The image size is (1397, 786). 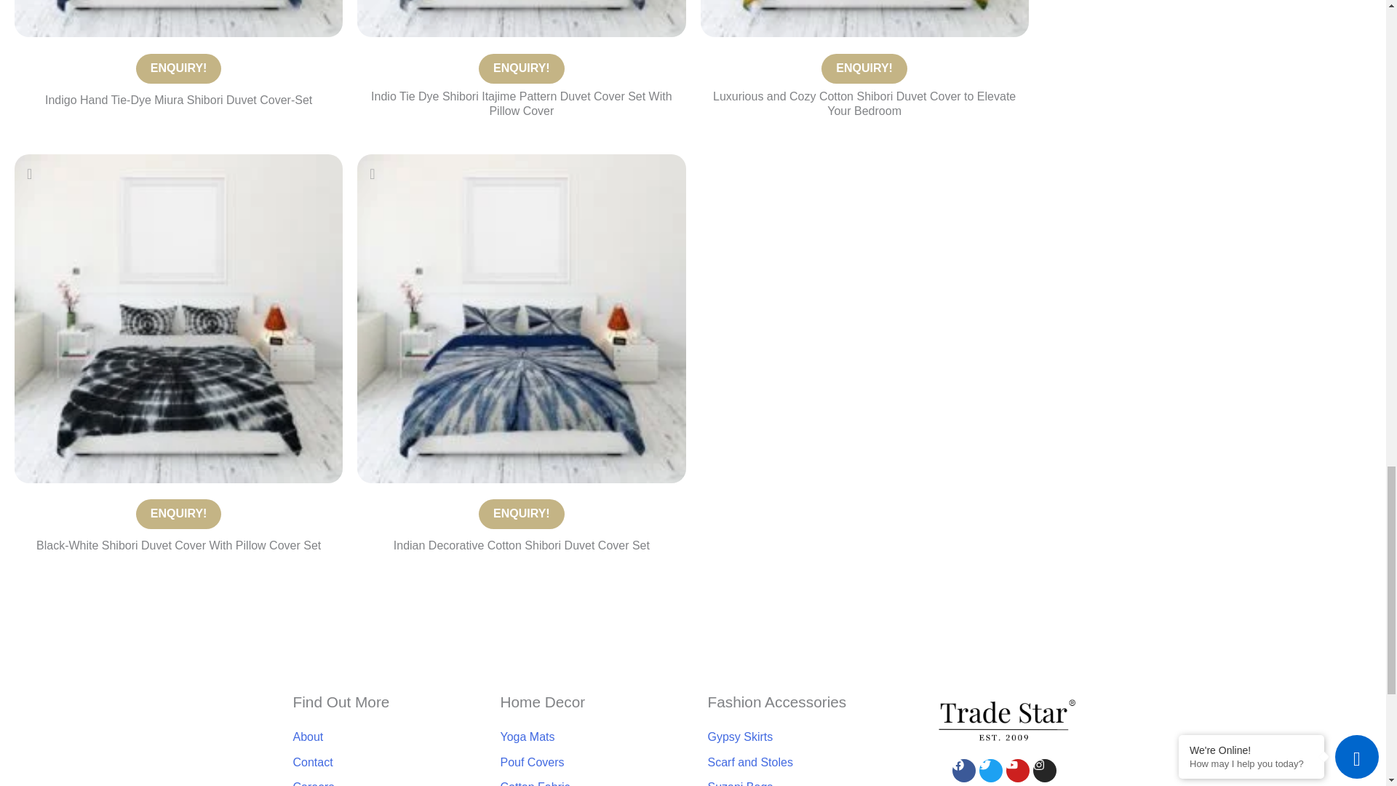 I want to click on Indigo Hand Tie-Dye Miura Shibori Duvet Cover-Set, so click(x=179, y=68).